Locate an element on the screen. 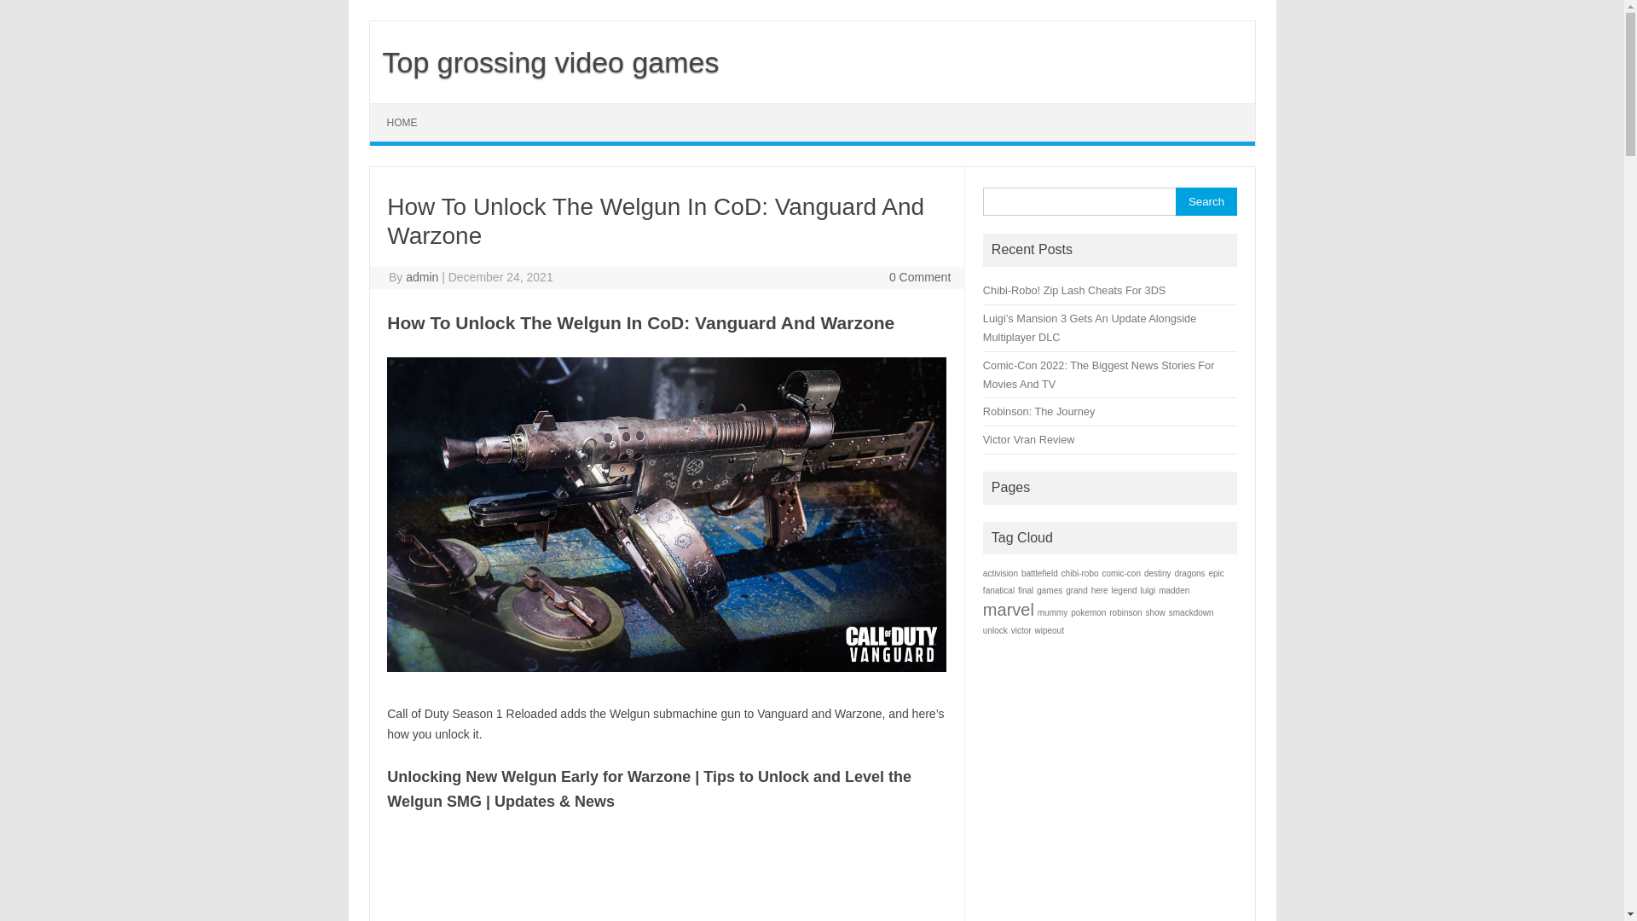 The height and width of the screenshot is (921, 1637). HOME is located at coordinates (402, 123).